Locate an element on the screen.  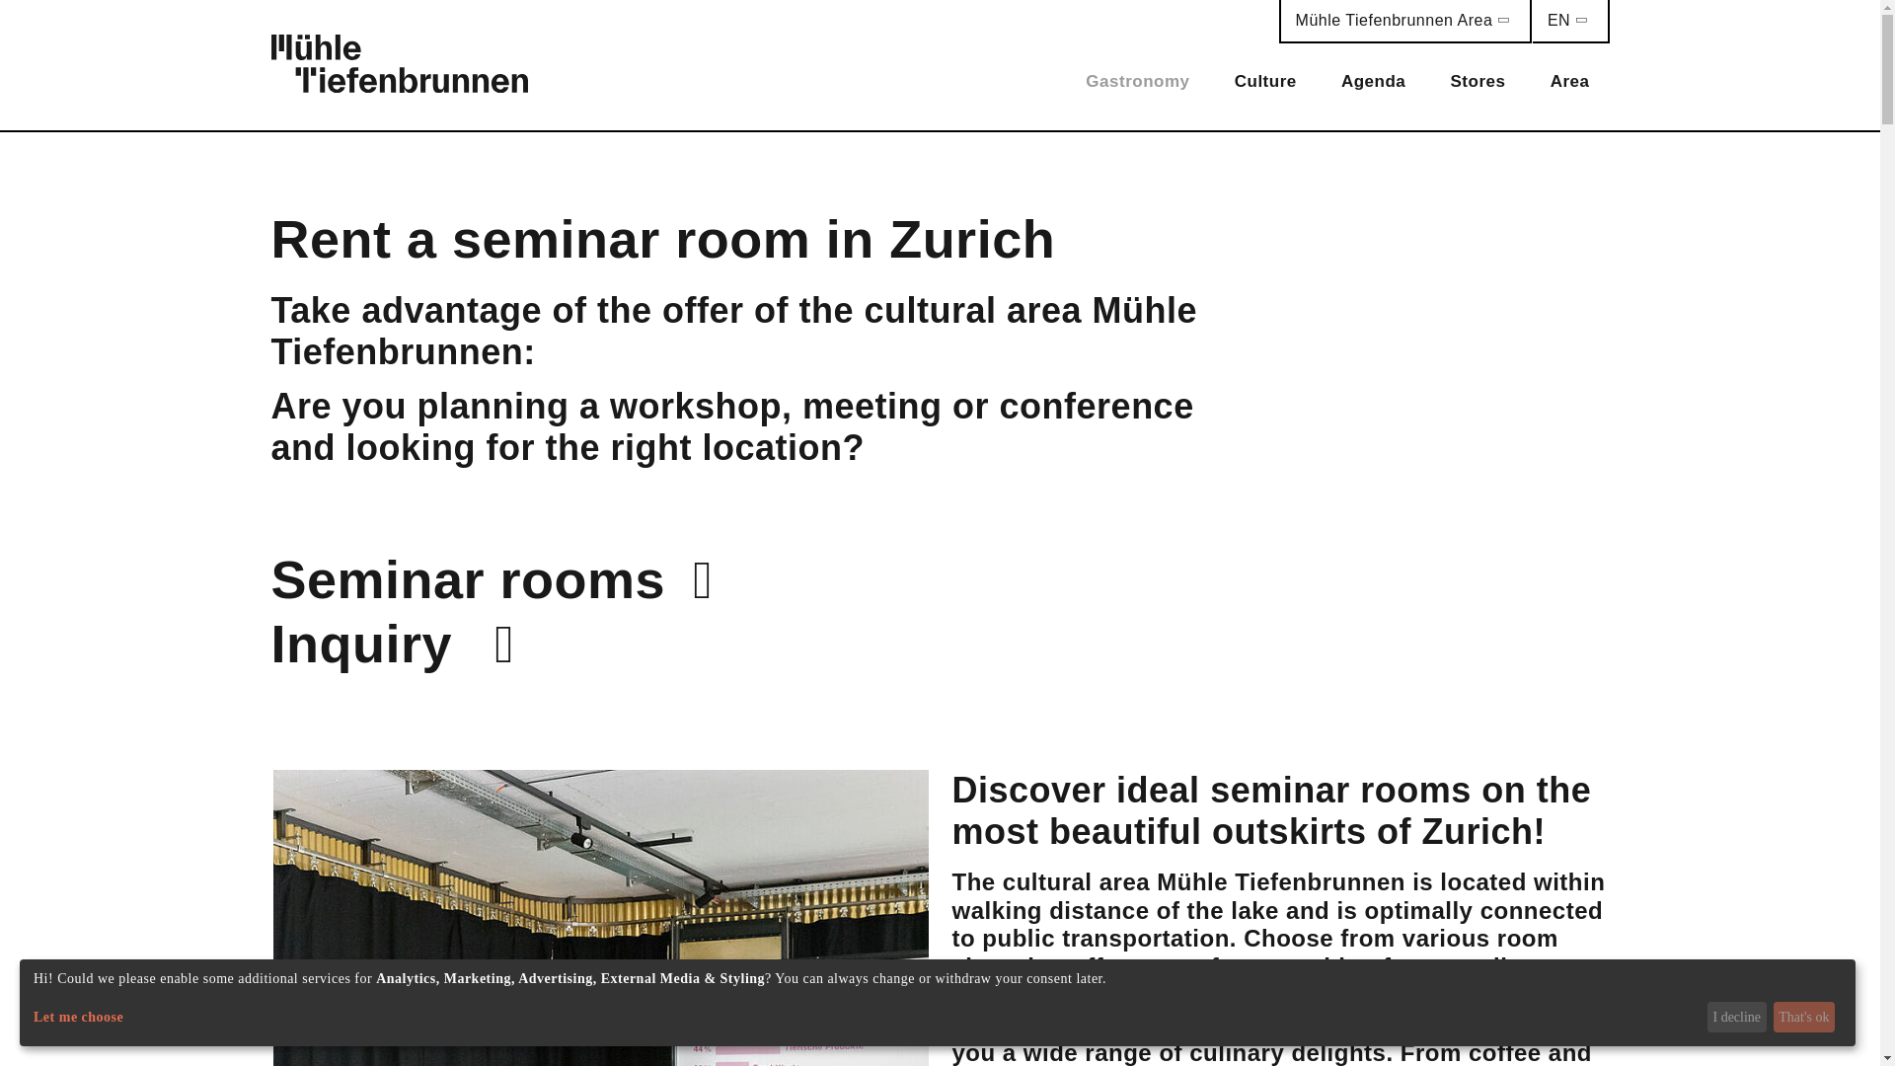
Agenda is located at coordinates (1372, 81).